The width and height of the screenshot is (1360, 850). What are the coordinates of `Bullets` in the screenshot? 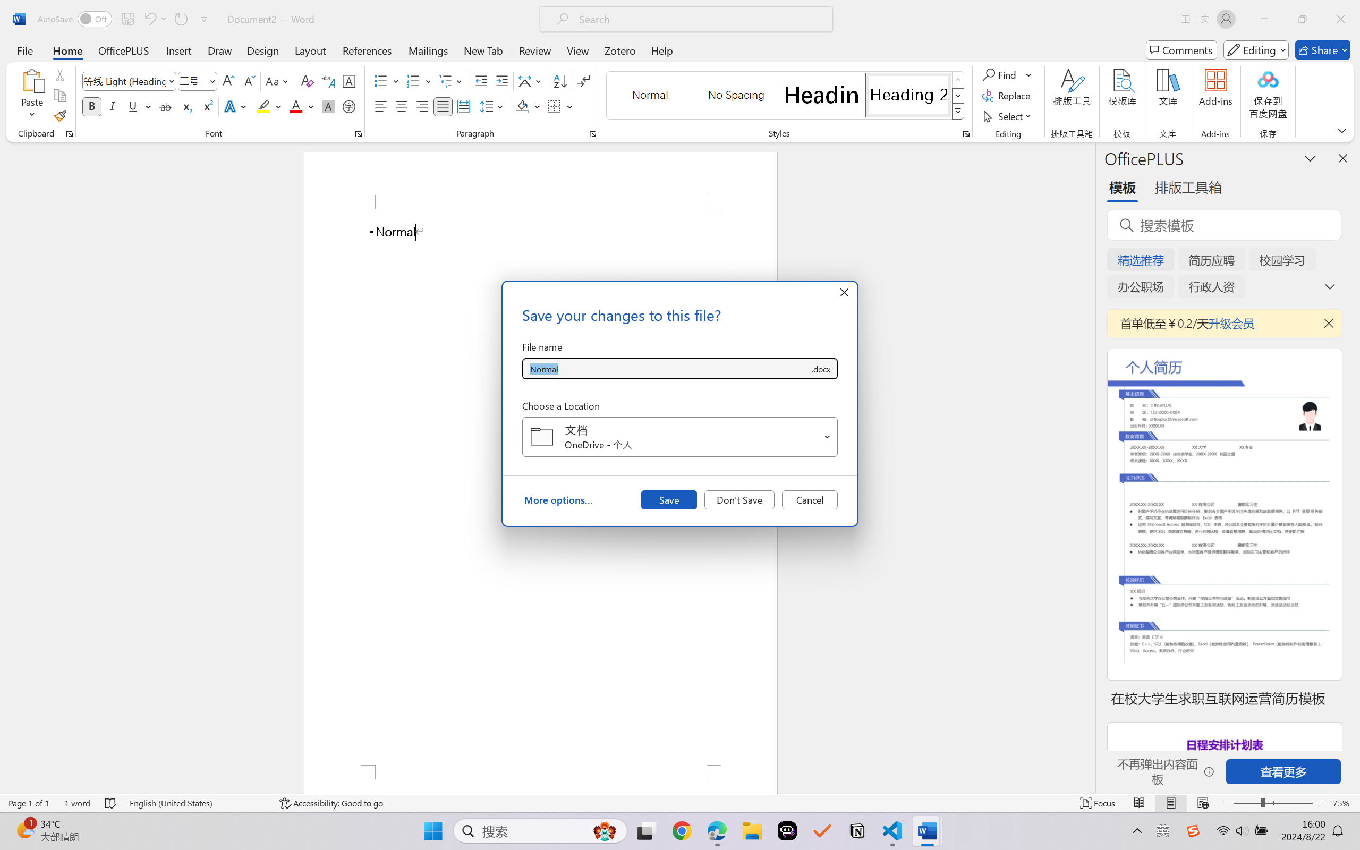 It's located at (380, 81).